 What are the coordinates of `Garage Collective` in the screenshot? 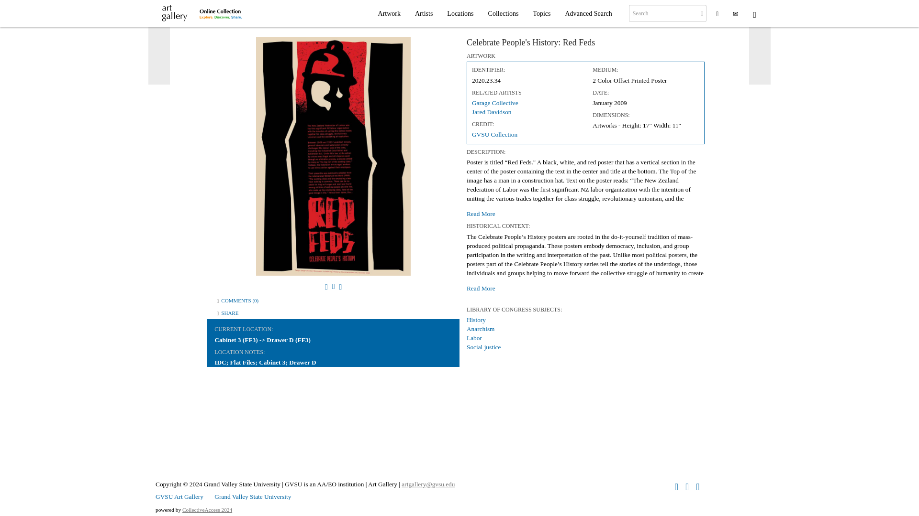 It's located at (495, 103).